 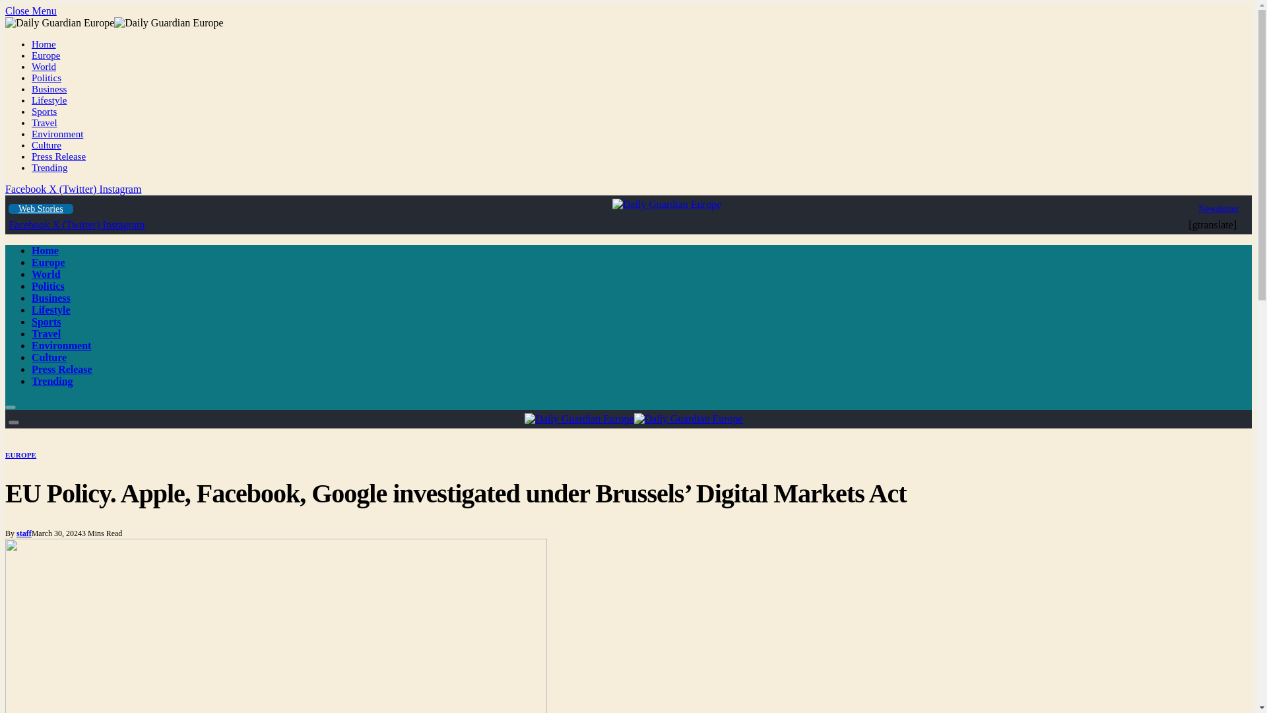 I want to click on World, so click(x=44, y=66).